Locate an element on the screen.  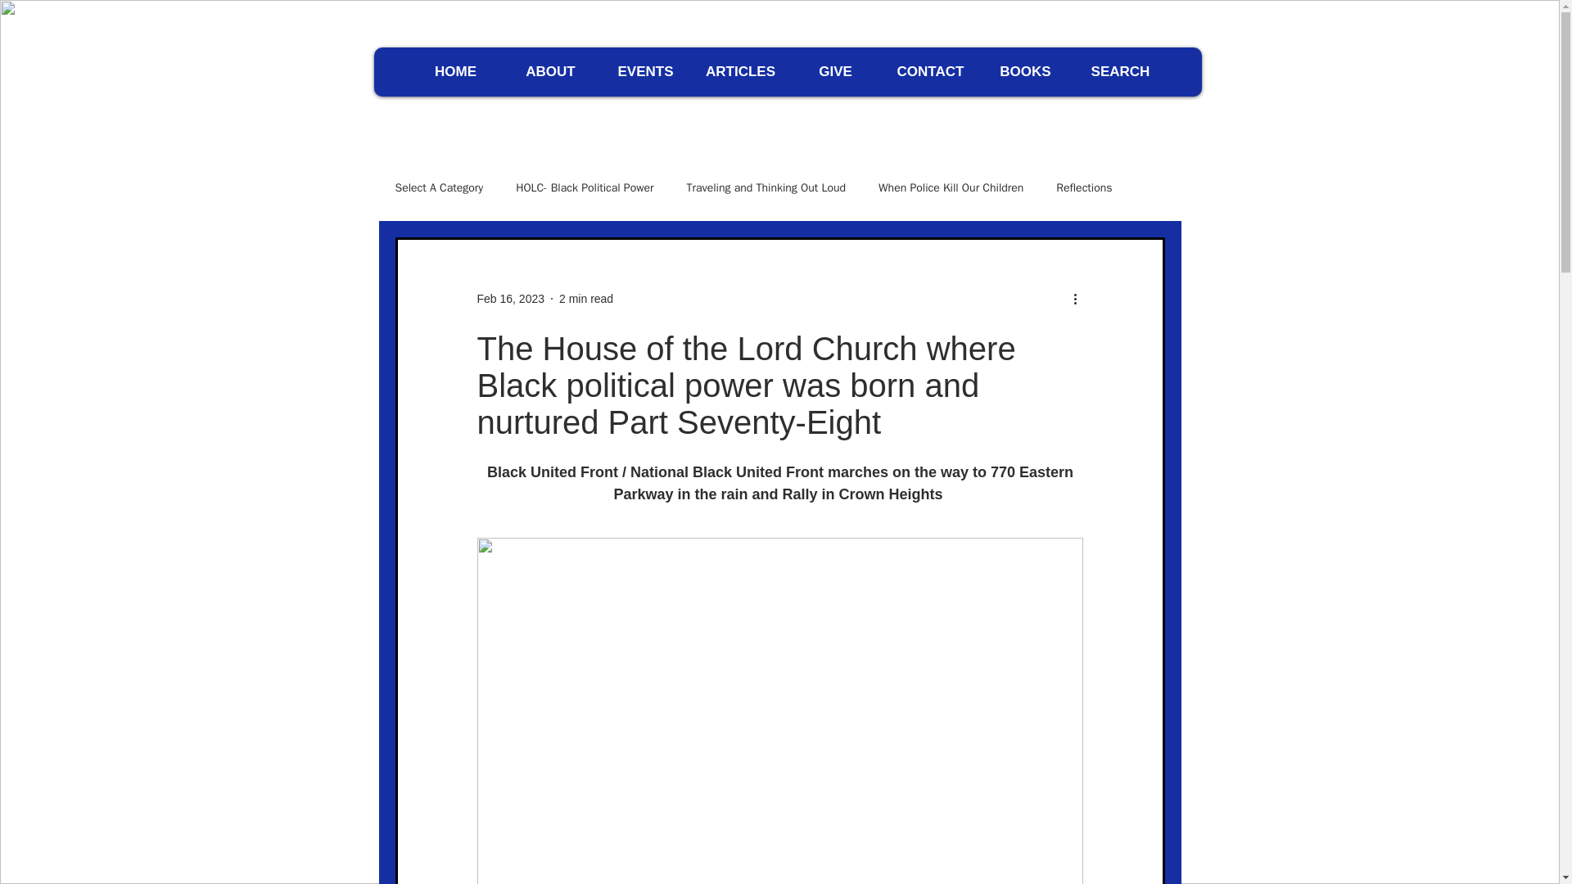
BOOKS is located at coordinates (1025, 72).